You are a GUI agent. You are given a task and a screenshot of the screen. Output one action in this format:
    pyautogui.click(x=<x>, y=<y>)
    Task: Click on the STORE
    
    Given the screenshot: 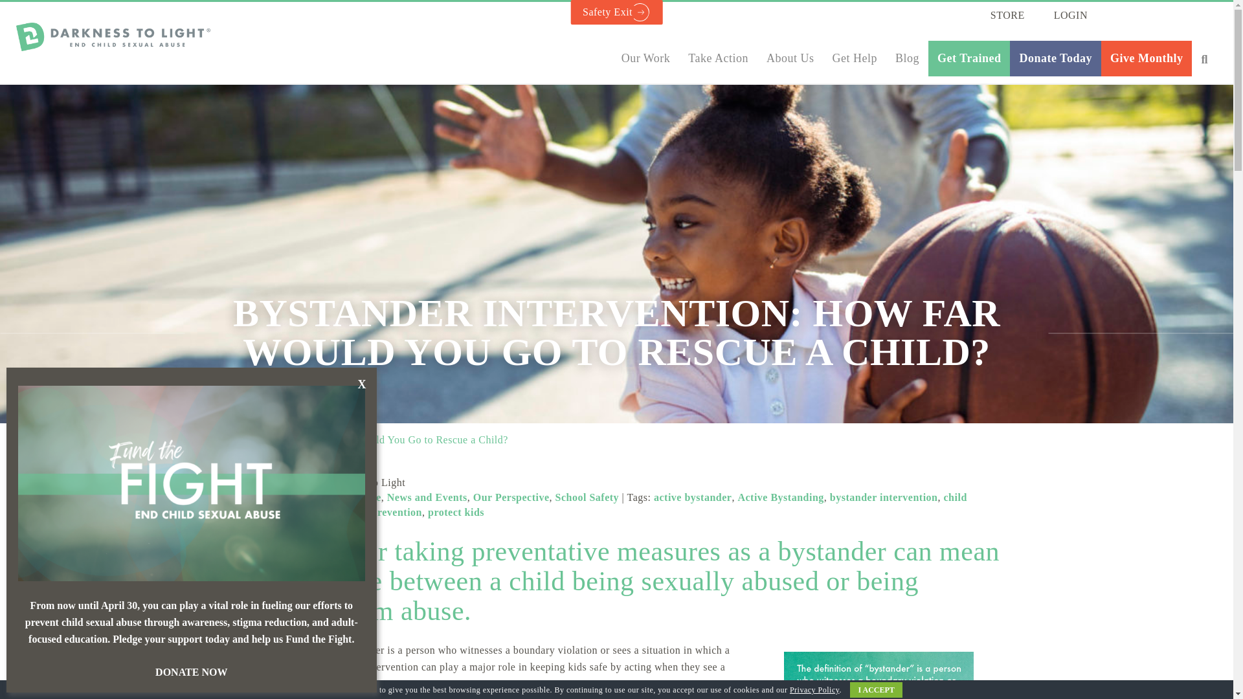 What is the action you would take?
    pyautogui.click(x=1007, y=15)
    